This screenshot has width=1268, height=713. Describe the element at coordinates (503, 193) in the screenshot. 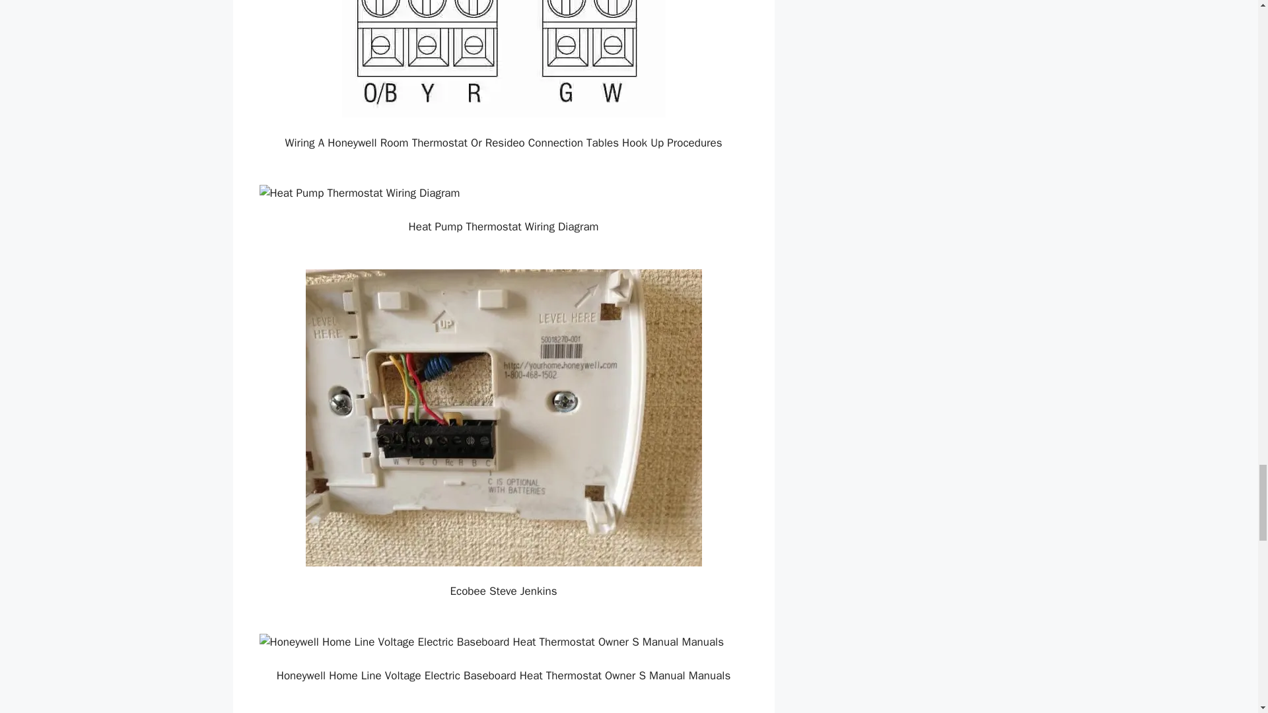

I see `Heat Pump Thermostat Wiring Diagram` at that location.